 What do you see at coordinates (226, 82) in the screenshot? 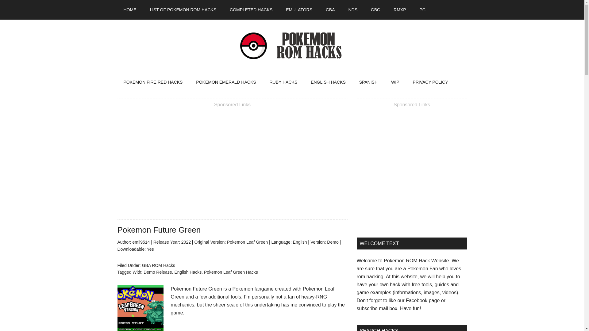
I see `POKEMON EMERALD HACKS` at bounding box center [226, 82].